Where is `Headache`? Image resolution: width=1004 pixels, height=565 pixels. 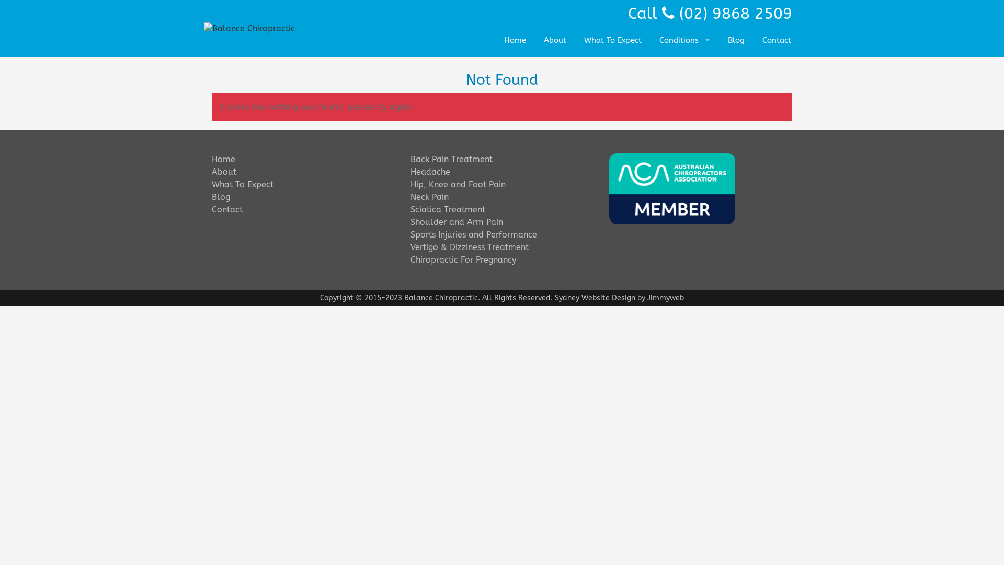 Headache is located at coordinates (430, 172).